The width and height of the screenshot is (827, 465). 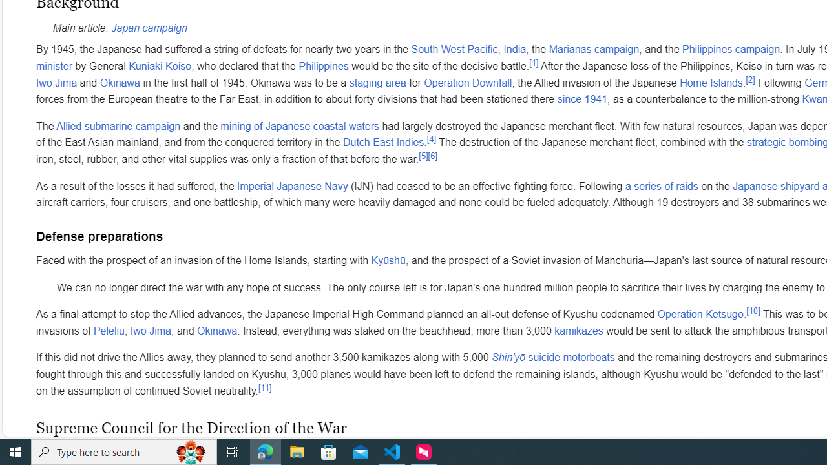 What do you see at coordinates (454, 49) in the screenshot?
I see `South West Pacific` at bounding box center [454, 49].